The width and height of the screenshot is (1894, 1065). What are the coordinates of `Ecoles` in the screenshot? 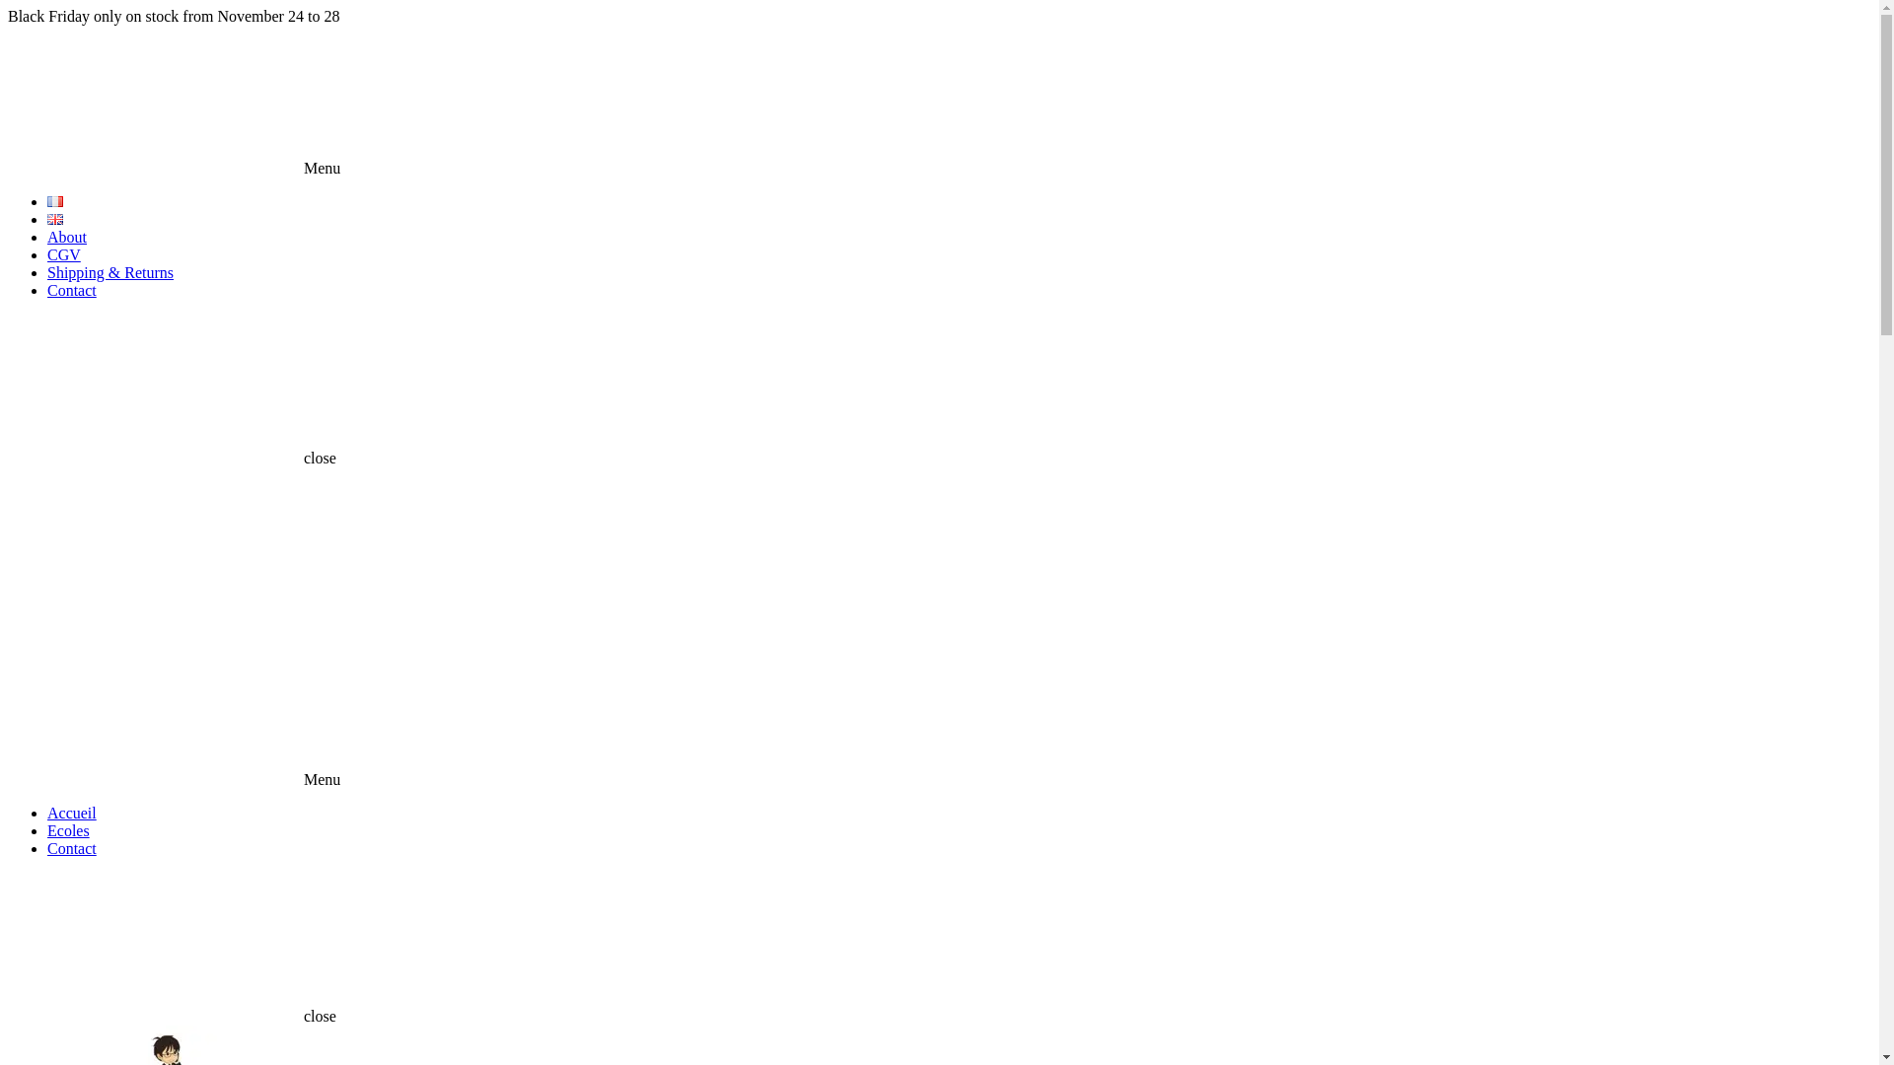 It's located at (69, 830).